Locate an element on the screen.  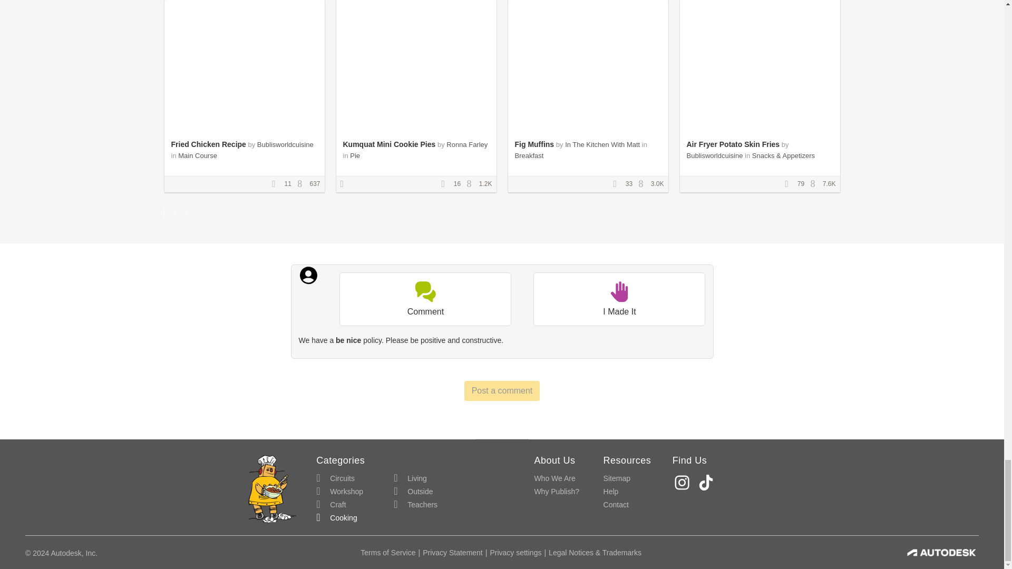
Favorites Count is located at coordinates (446, 184).